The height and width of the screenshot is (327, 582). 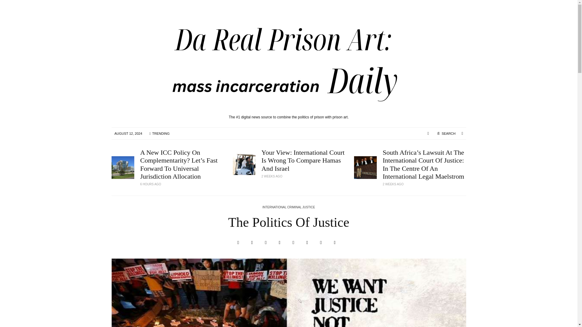 I want to click on TRENDING, so click(x=159, y=134).